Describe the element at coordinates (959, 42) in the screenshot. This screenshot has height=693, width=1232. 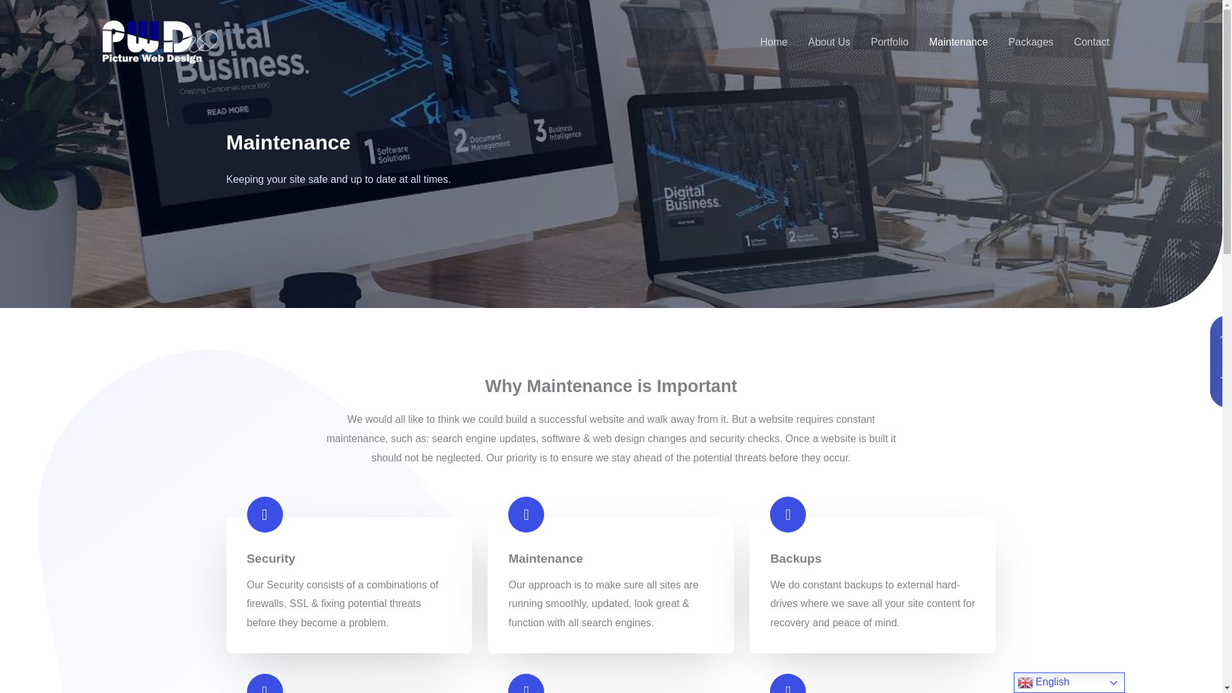
I see `Maintenance` at that location.